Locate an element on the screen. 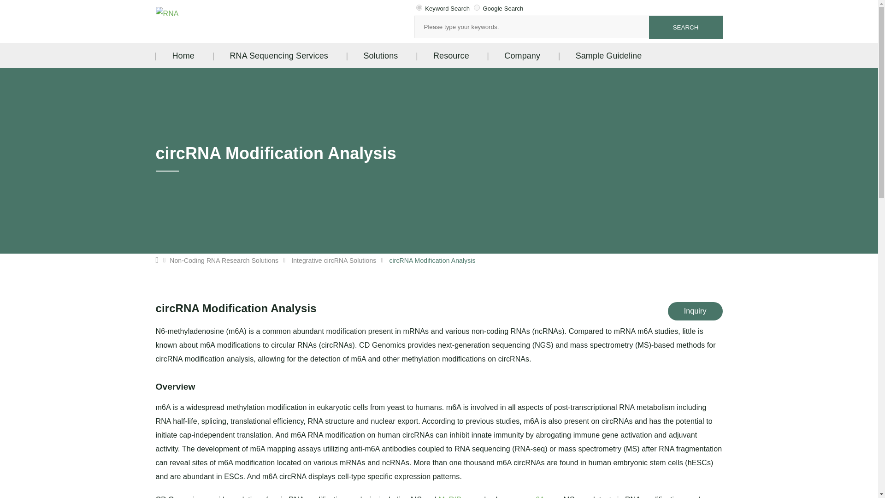 The height and width of the screenshot is (498, 885). RNA Sequencing Services is located at coordinates (278, 55).